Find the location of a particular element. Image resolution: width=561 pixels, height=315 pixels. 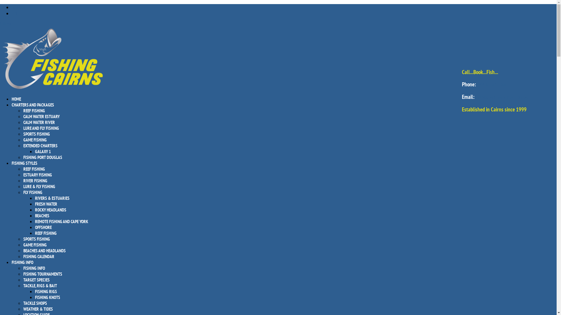

BEACHES is located at coordinates (42, 216).